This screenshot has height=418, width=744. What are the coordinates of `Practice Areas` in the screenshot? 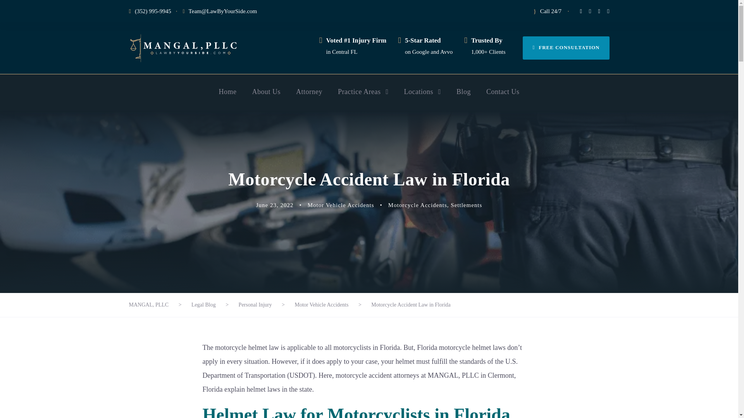 It's located at (363, 98).